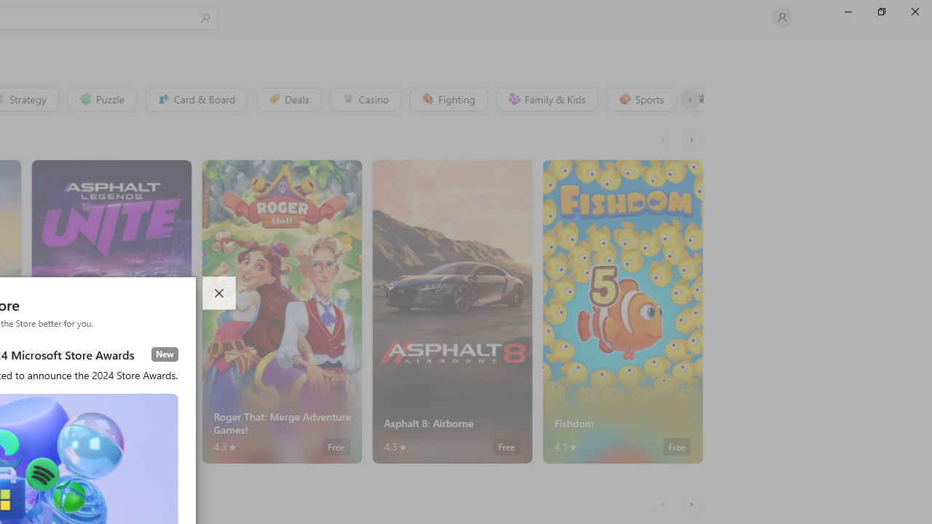 Image resolution: width=932 pixels, height=524 pixels. I want to click on Fishdom. Average rating of 4.1 out of five stars. Free  , so click(622, 311).